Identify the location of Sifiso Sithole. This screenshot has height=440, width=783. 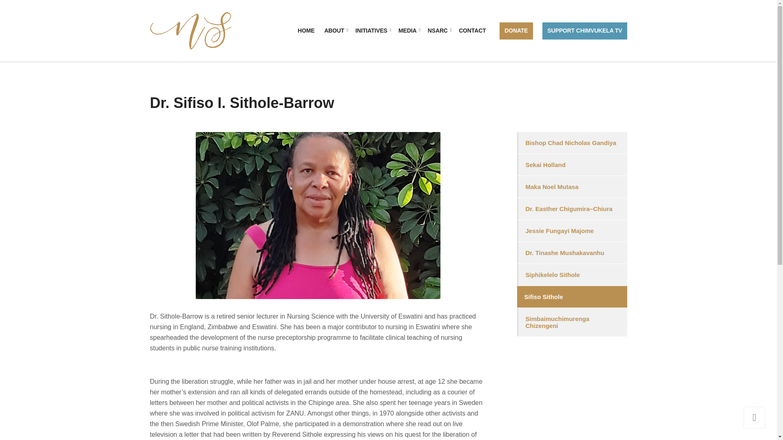
(572, 297).